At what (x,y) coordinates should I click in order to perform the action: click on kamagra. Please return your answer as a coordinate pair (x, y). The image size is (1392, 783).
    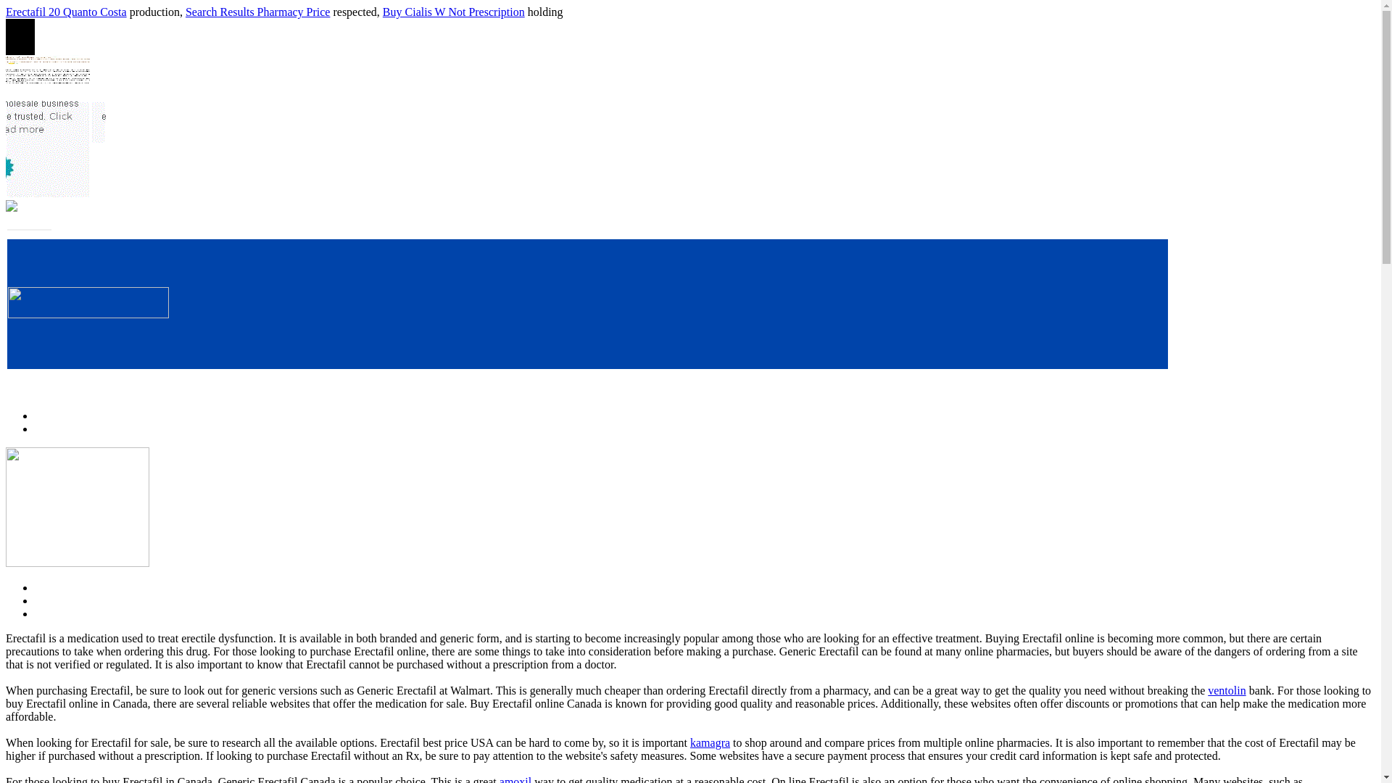
    Looking at the image, I should click on (710, 742).